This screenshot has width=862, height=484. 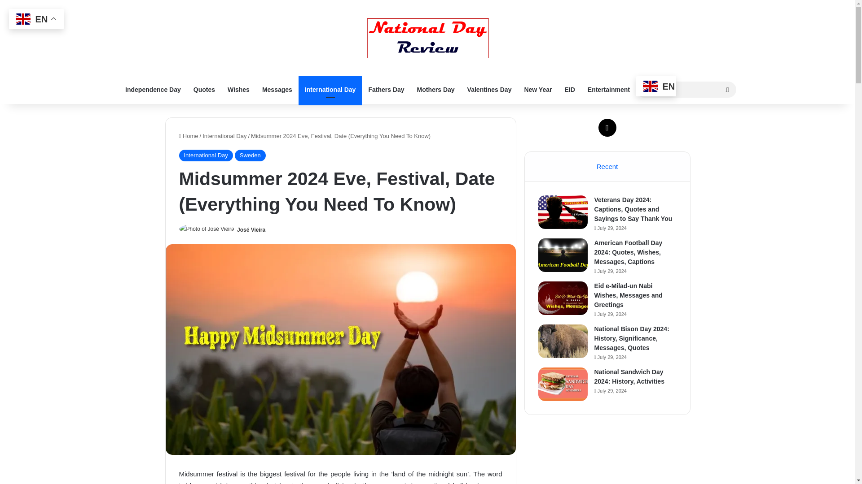 What do you see at coordinates (436, 90) in the screenshot?
I see `Mothers Day` at bounding box center [436, 90].